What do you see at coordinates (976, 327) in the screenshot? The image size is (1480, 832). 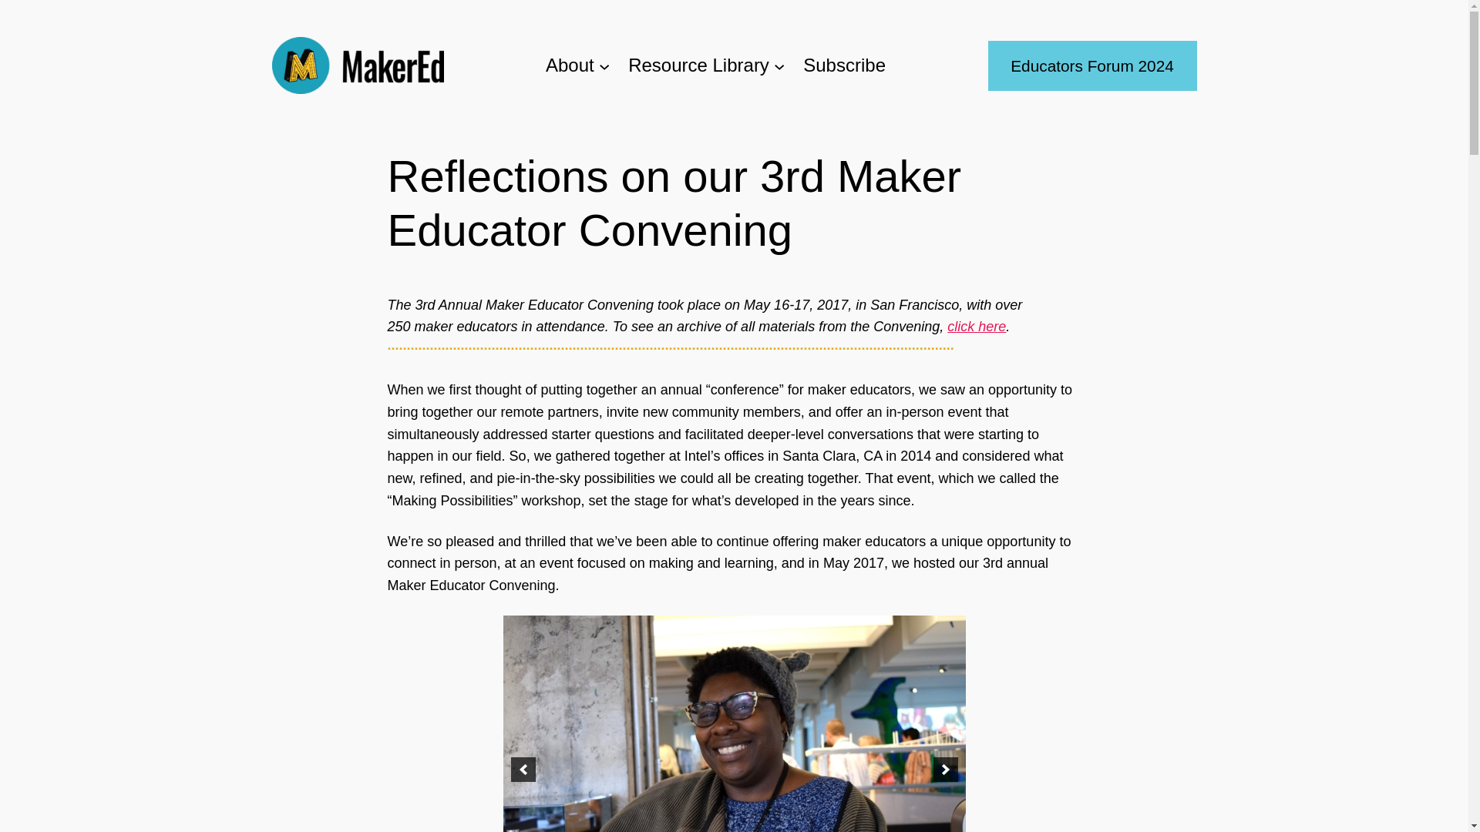 I see `click here` at bounding box center [976, 327].